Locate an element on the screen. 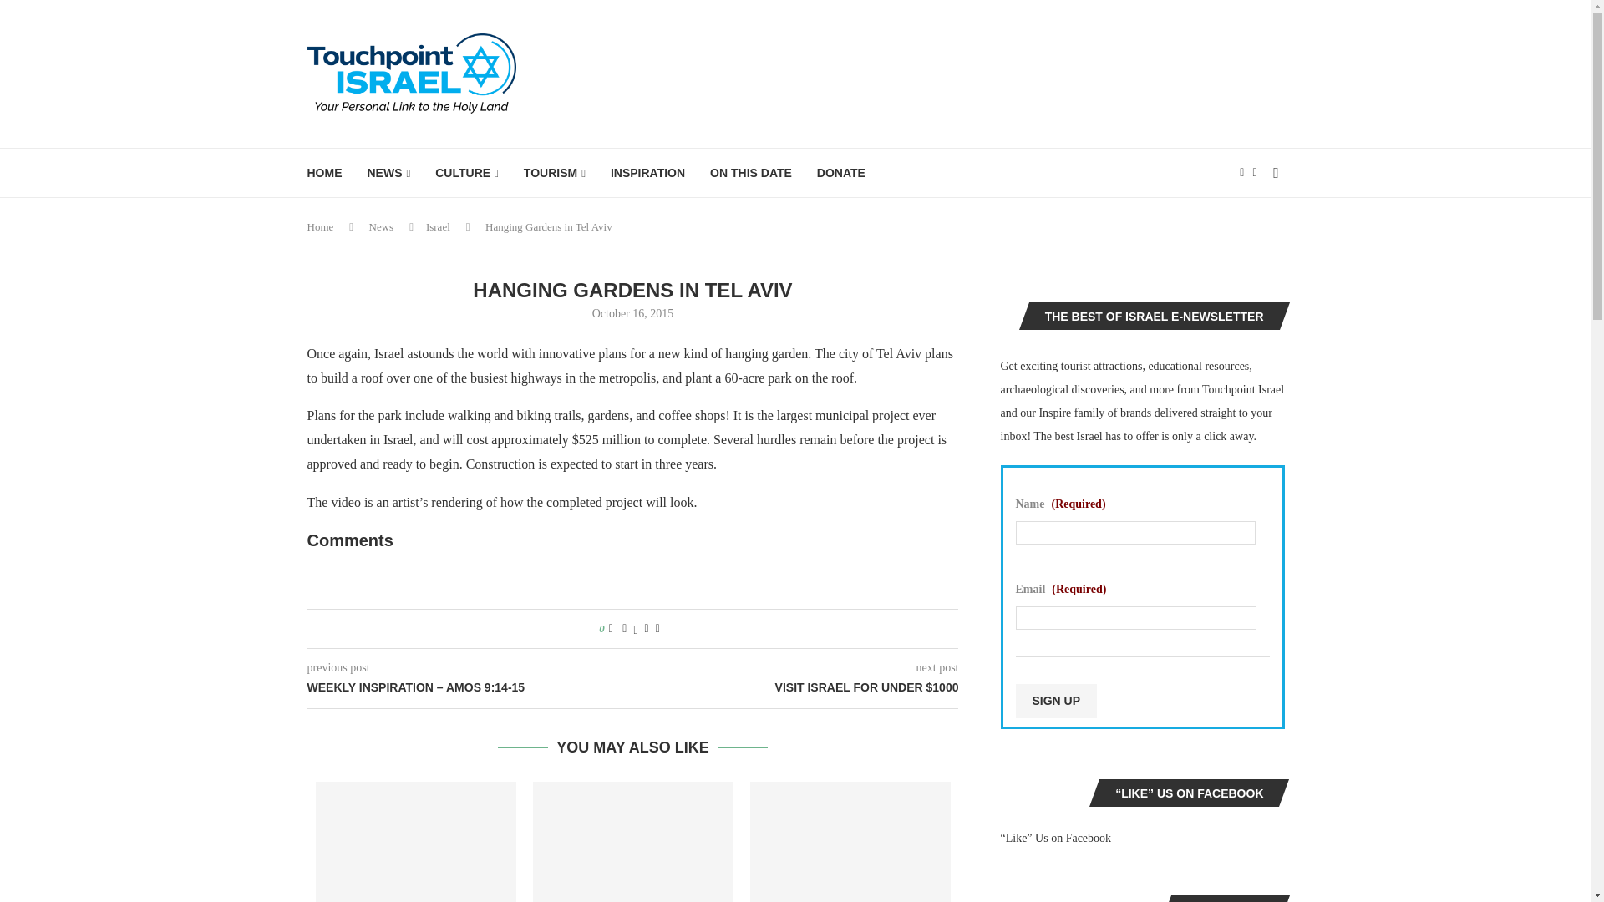 The image size is (1604, 902). TOURISM is located at coordinates (555, 173).